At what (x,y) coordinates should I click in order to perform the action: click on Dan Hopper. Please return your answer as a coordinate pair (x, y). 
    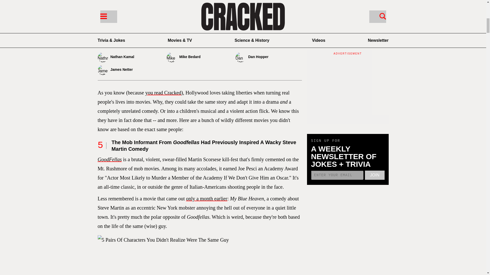
    Looking at the image, I should click on (268, 57).